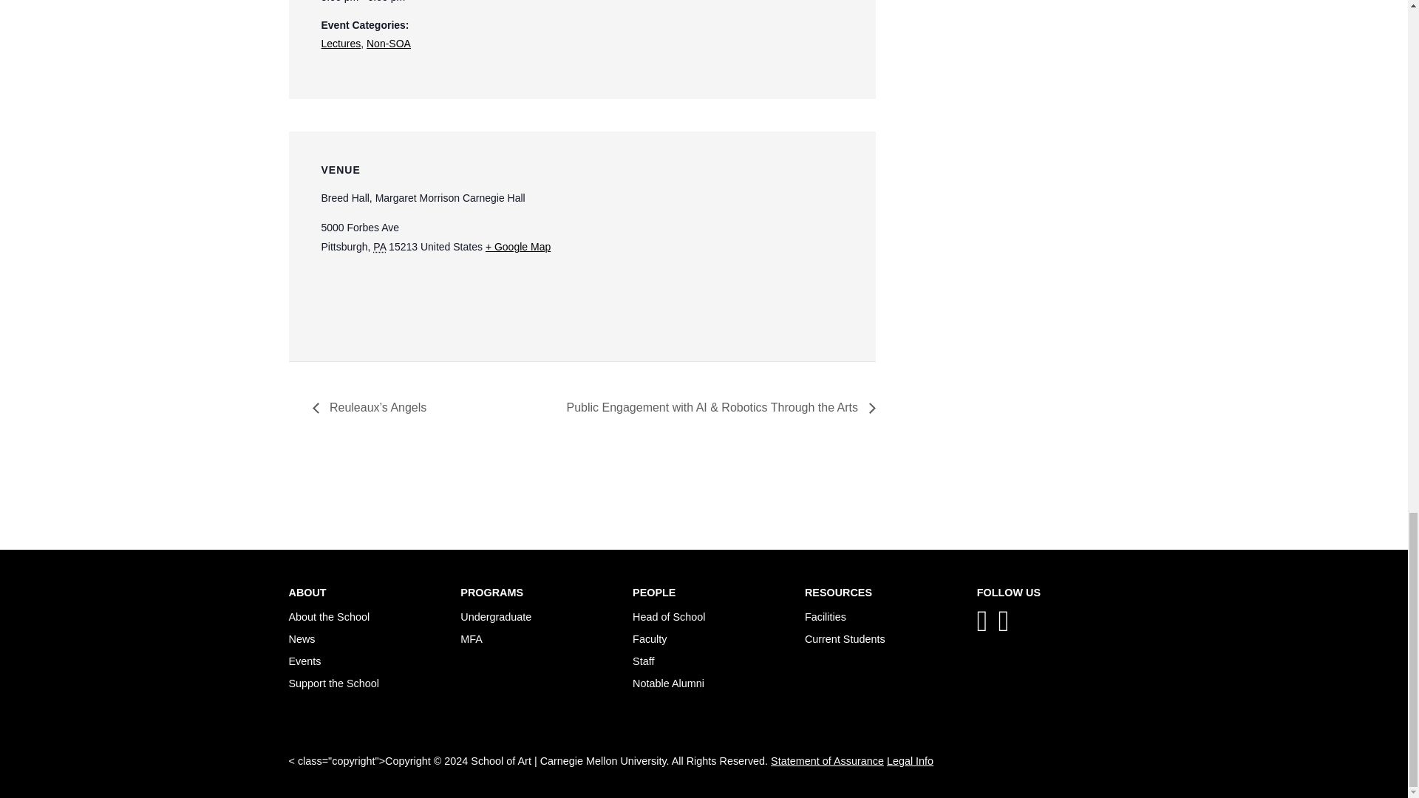 Image resolution: width=1419 pixels, height=798 pixels. I want to click on Click to view a Google Map, so click(517, 247).